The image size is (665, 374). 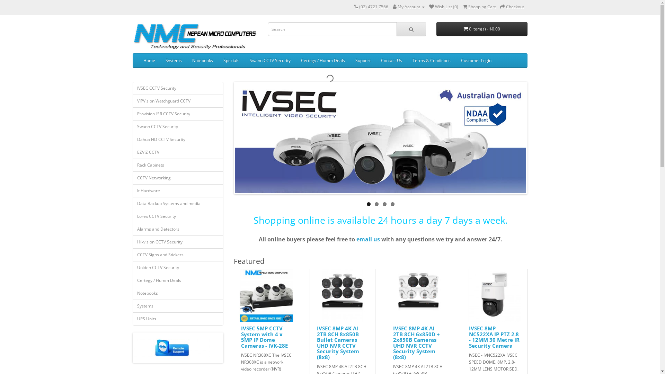 What do you see at coordinates (178, 101) in the screenshot?
I see `VIPVision Watchguard CCTV` at bounding box center [178, 101].